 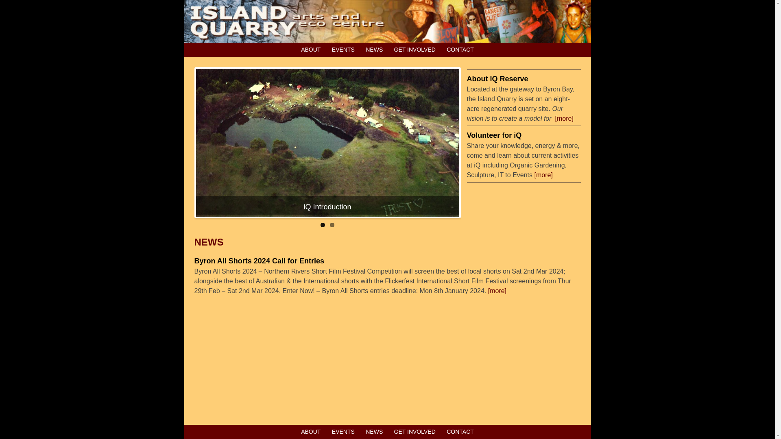 I want to click on Volunteer for iQ, so click(x=495, y=135).